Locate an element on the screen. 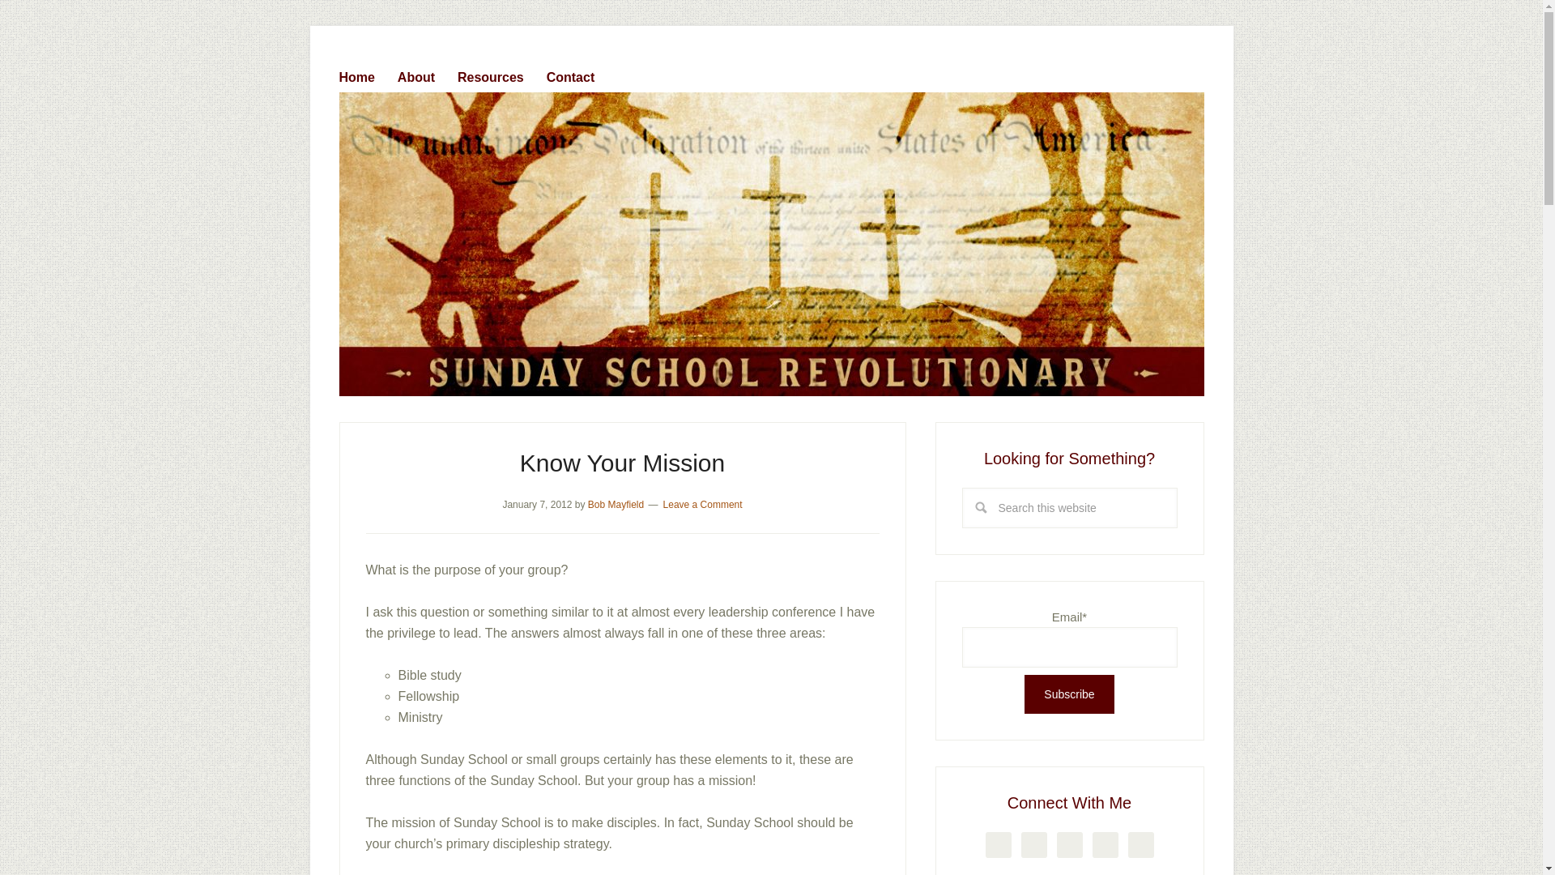  Home is located at coordinates (366, 74).